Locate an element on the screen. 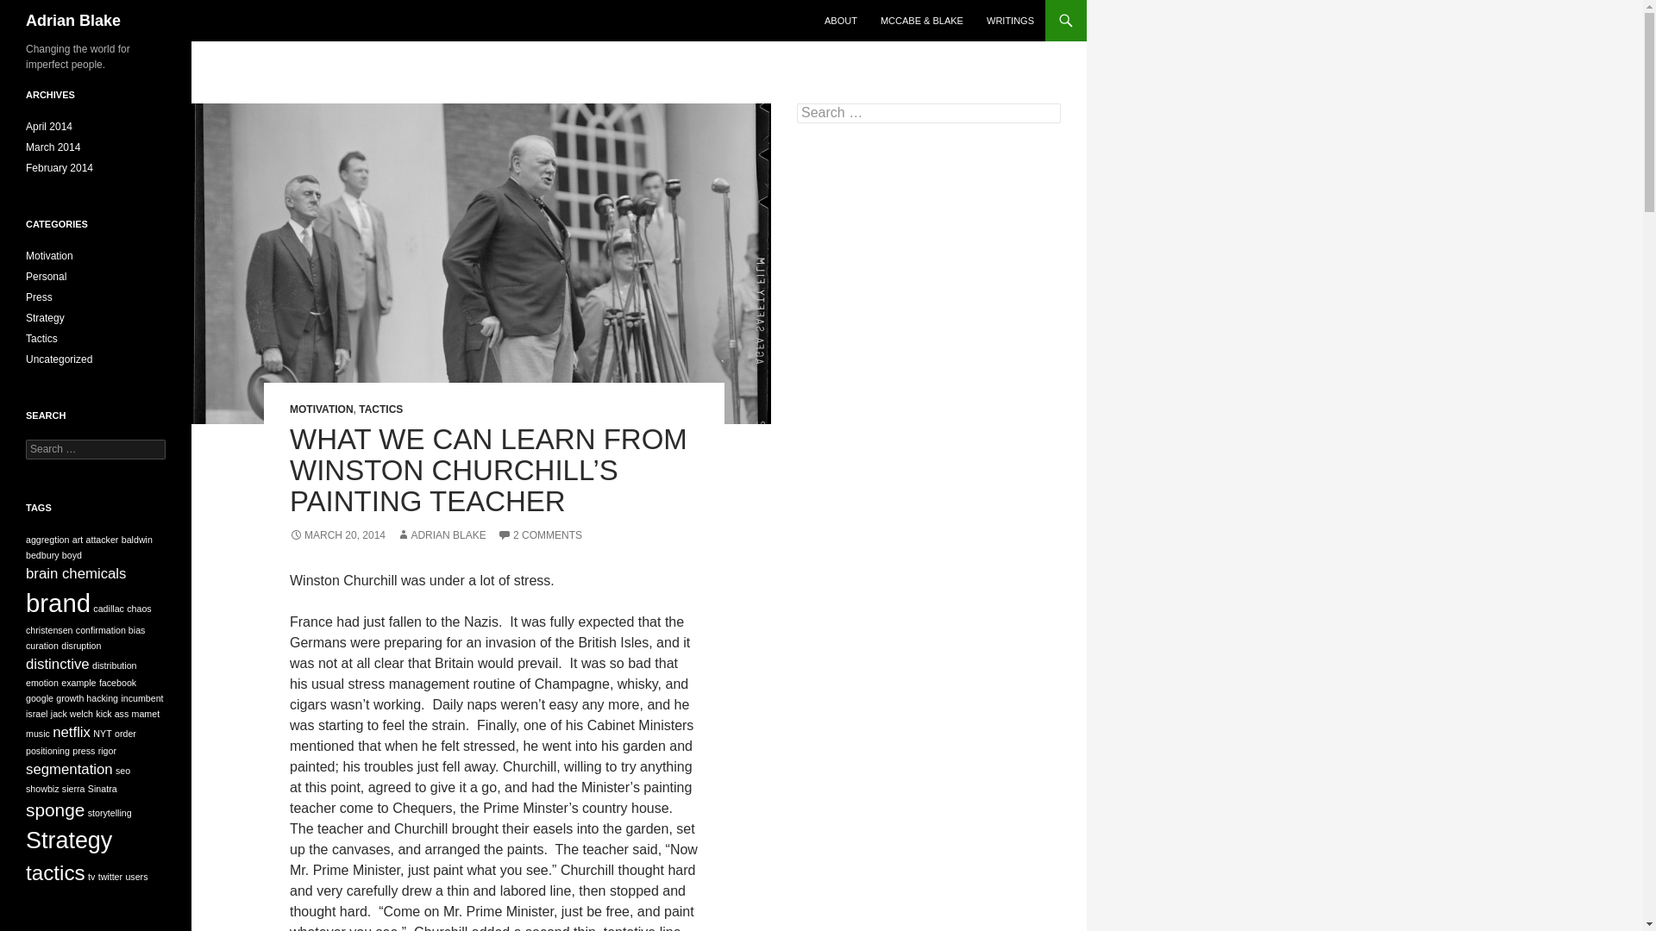  ADRIAN BLAKE is located at coordinates (441, 534).